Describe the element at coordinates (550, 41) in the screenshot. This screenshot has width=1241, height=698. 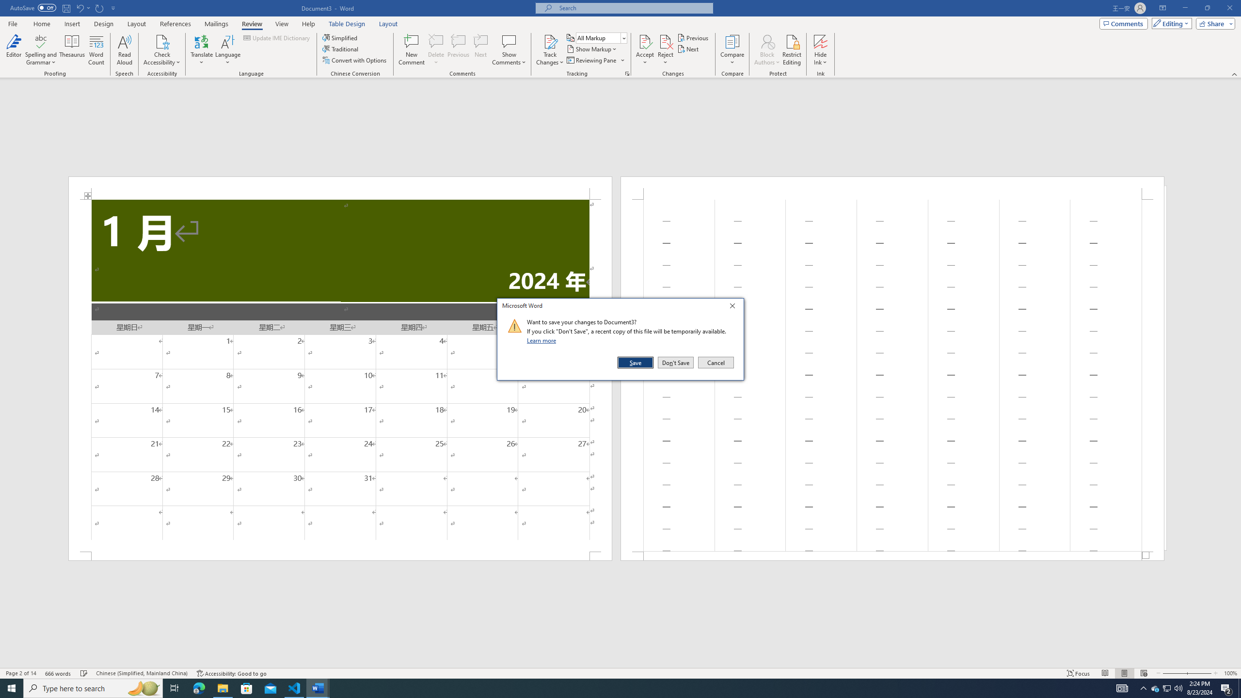
I see `Track Changes` at that location.